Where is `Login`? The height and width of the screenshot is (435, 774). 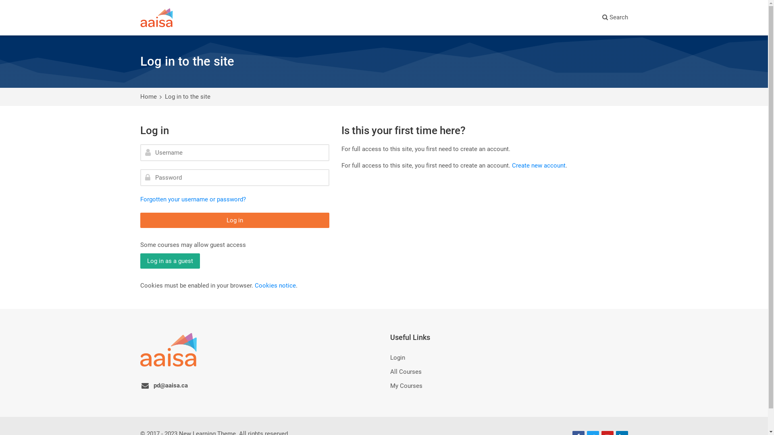 Login is located at coordinates (397, 358).